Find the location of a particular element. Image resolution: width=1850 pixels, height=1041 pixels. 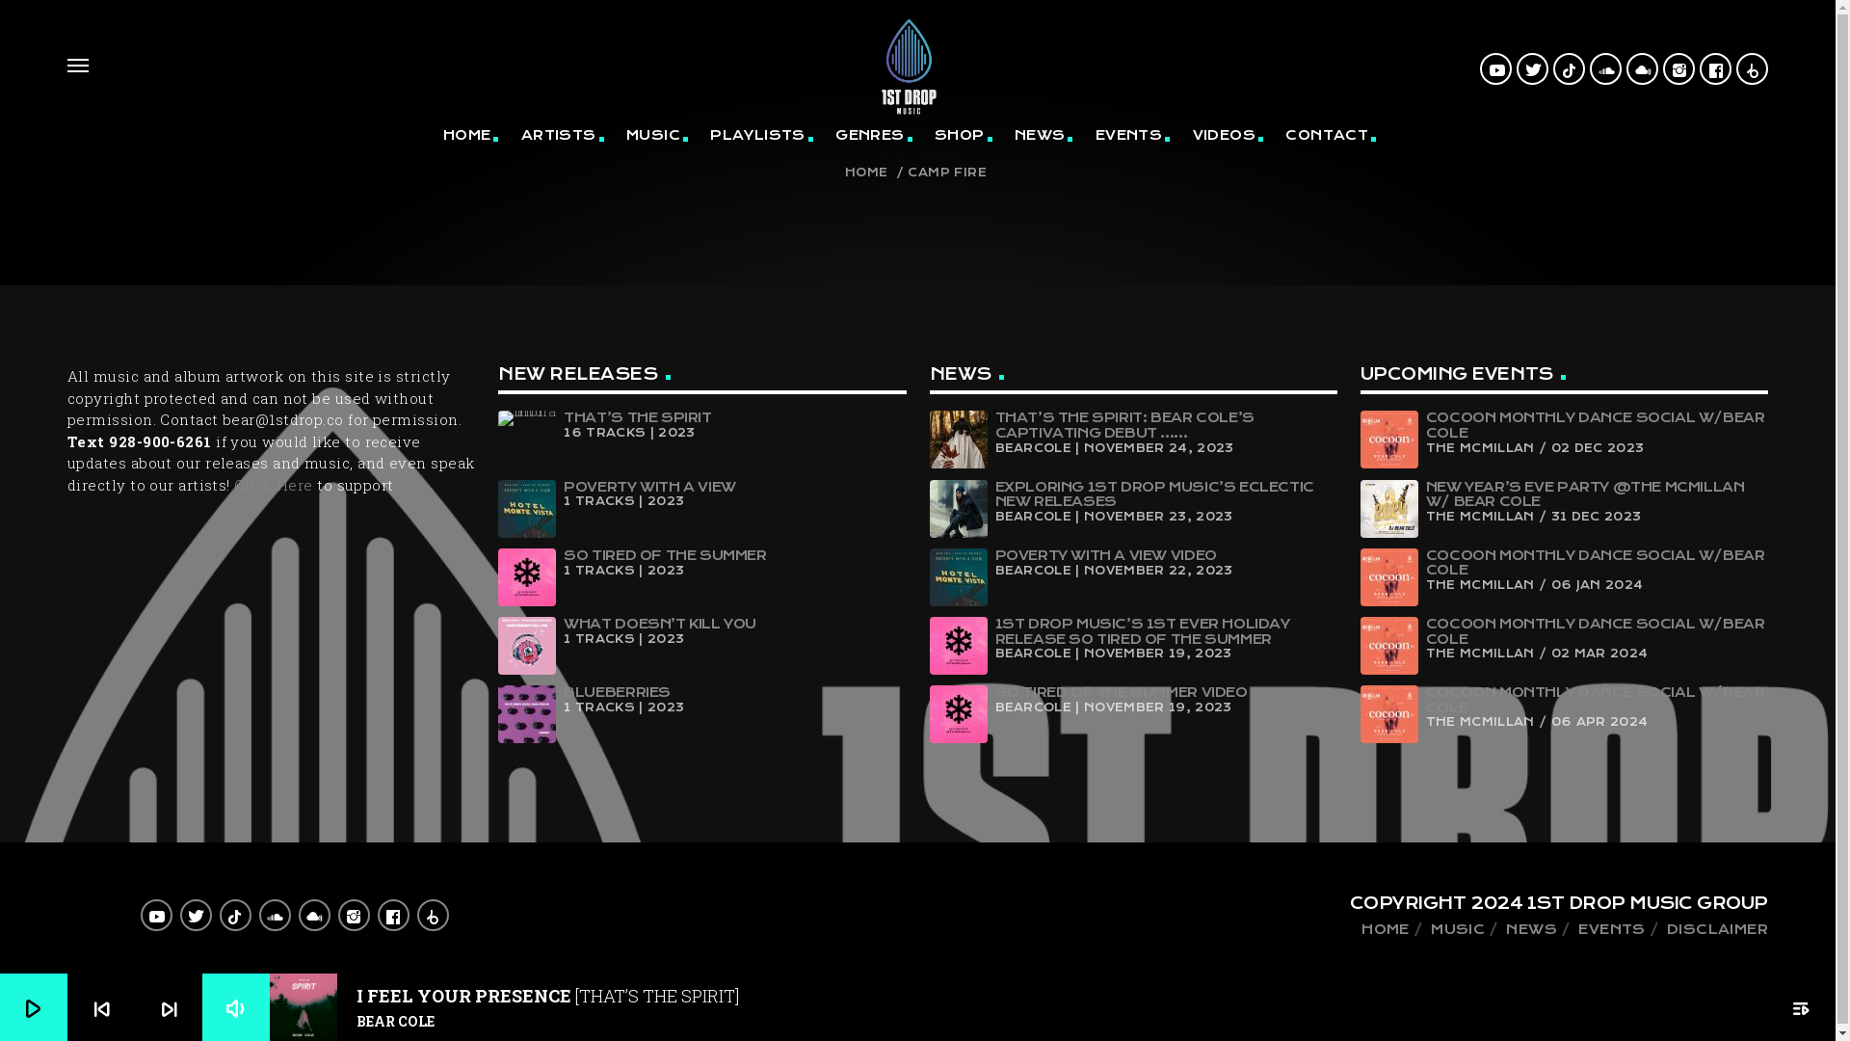

GENRES is located at coordinates (871, 135).